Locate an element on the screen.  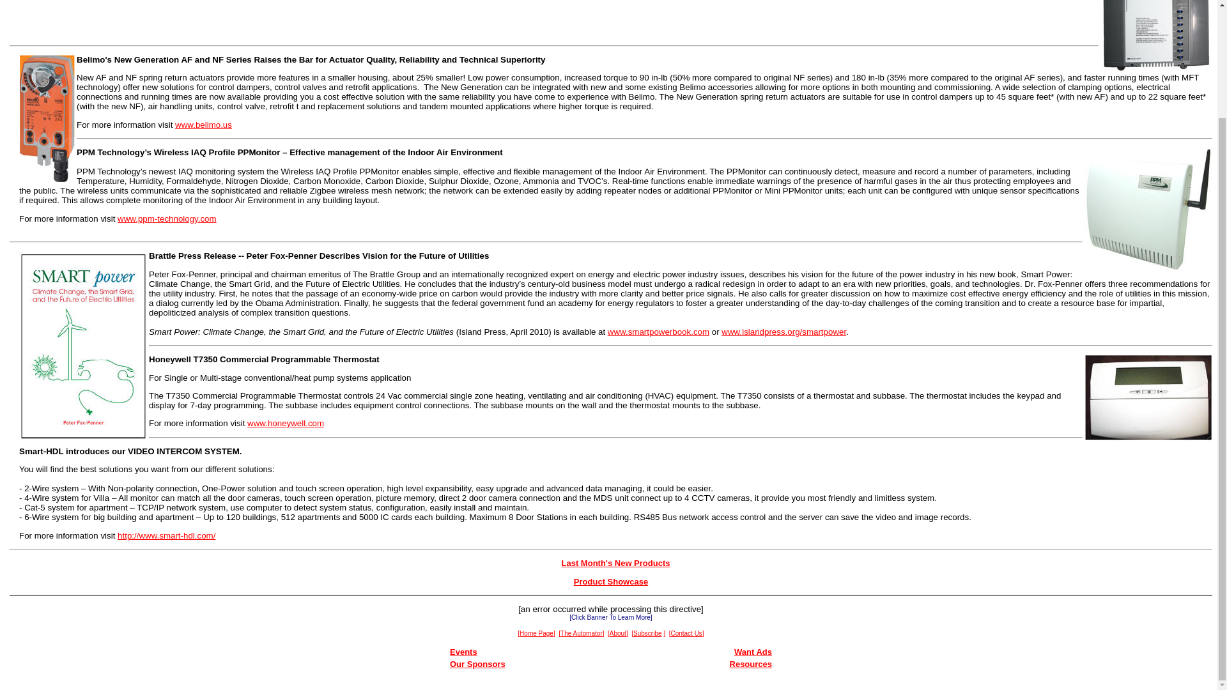
www.ppm-technology.com is located at coordinates (167, 218).